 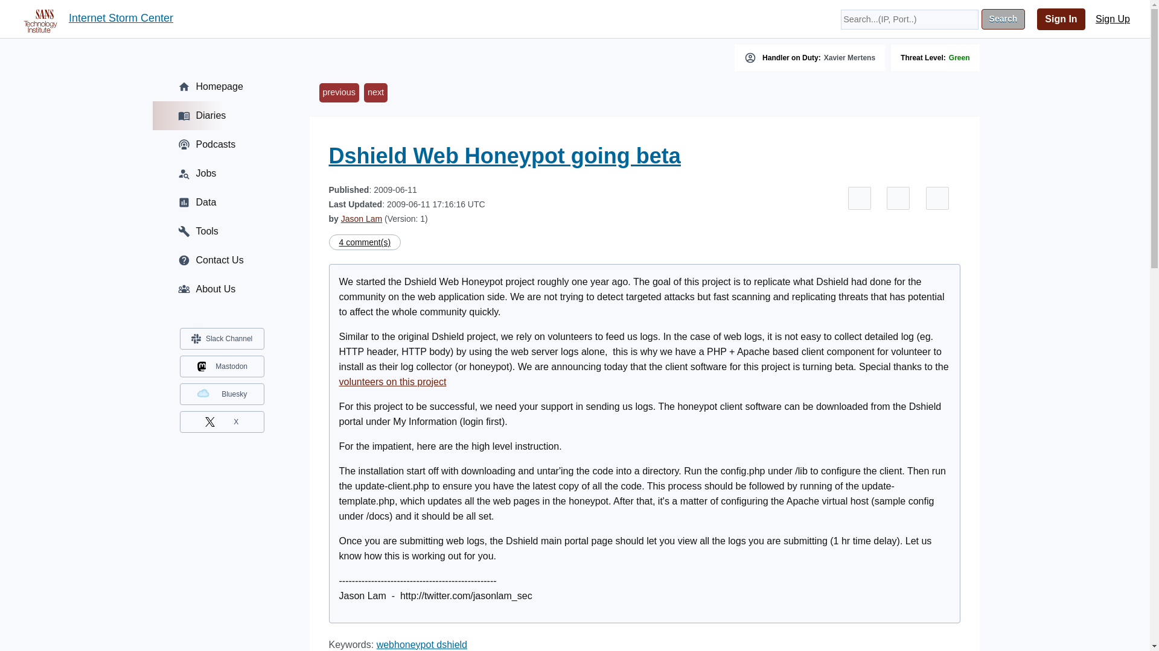 What do you see at coordinates (221, 116) in the screenshot?
I see `Diaries` at bounding box center [221, 116].